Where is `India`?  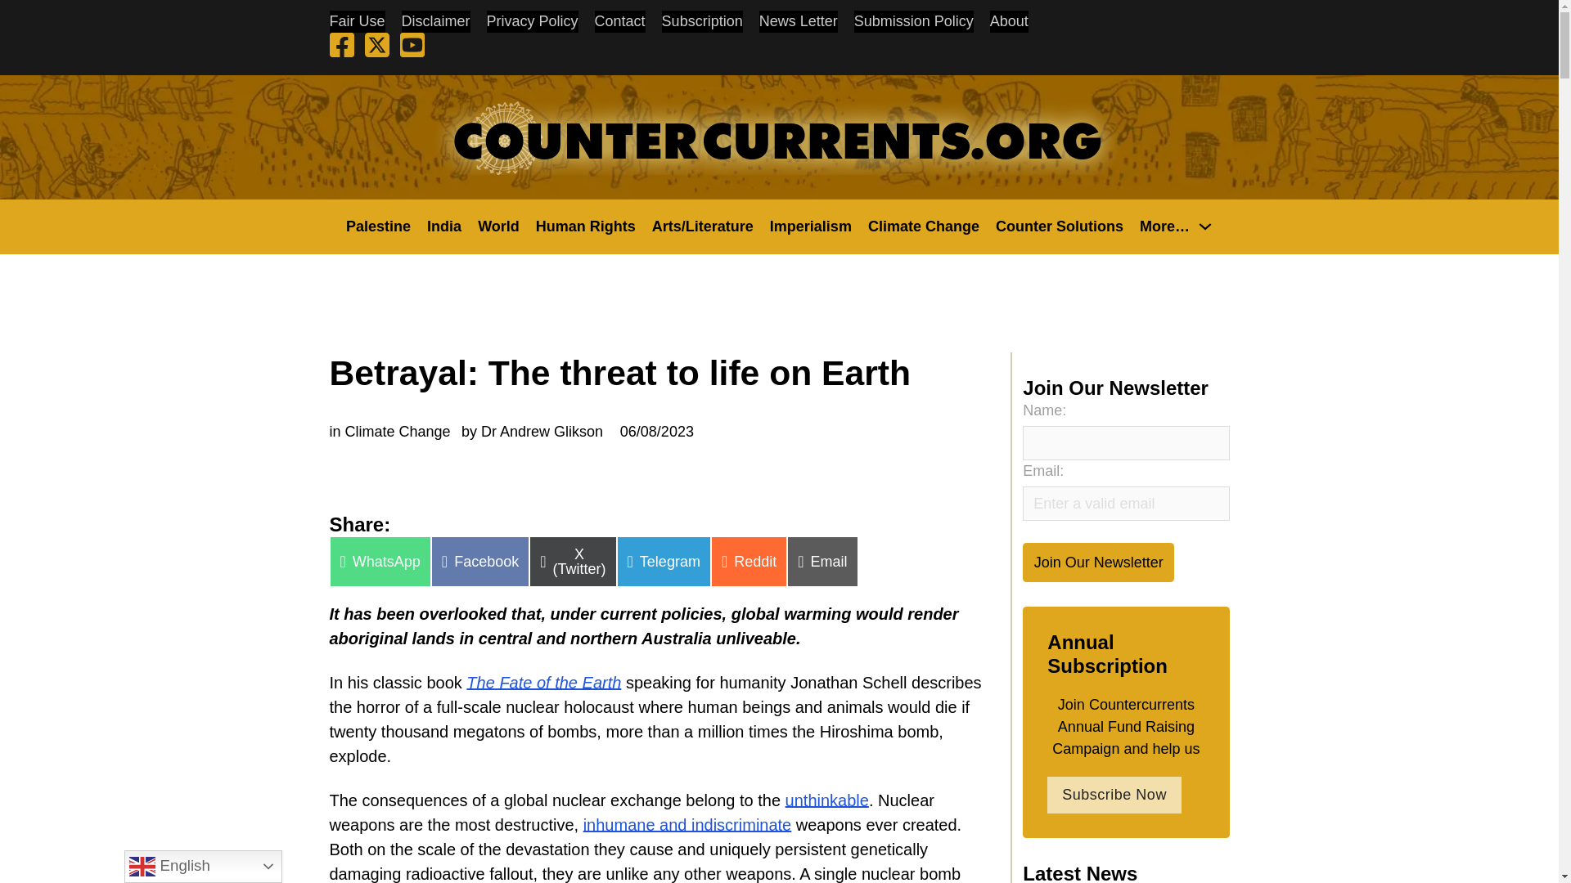
India is located at coordinates (444, 226).